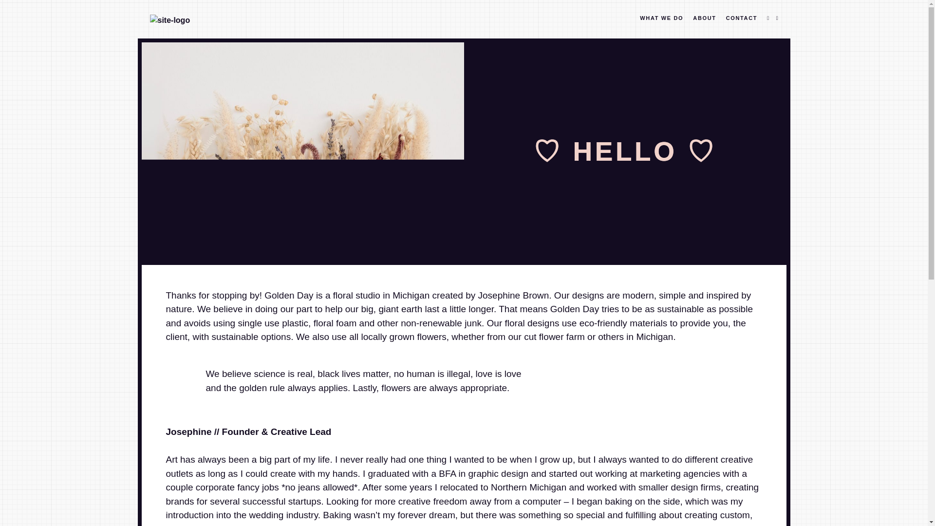 This screenshot has width=935, height=526. What do you see at coordinates (261, 21) in the screenshot?
I see `GOLDEN DAY DESIGN` at bounding box center [261, 21].